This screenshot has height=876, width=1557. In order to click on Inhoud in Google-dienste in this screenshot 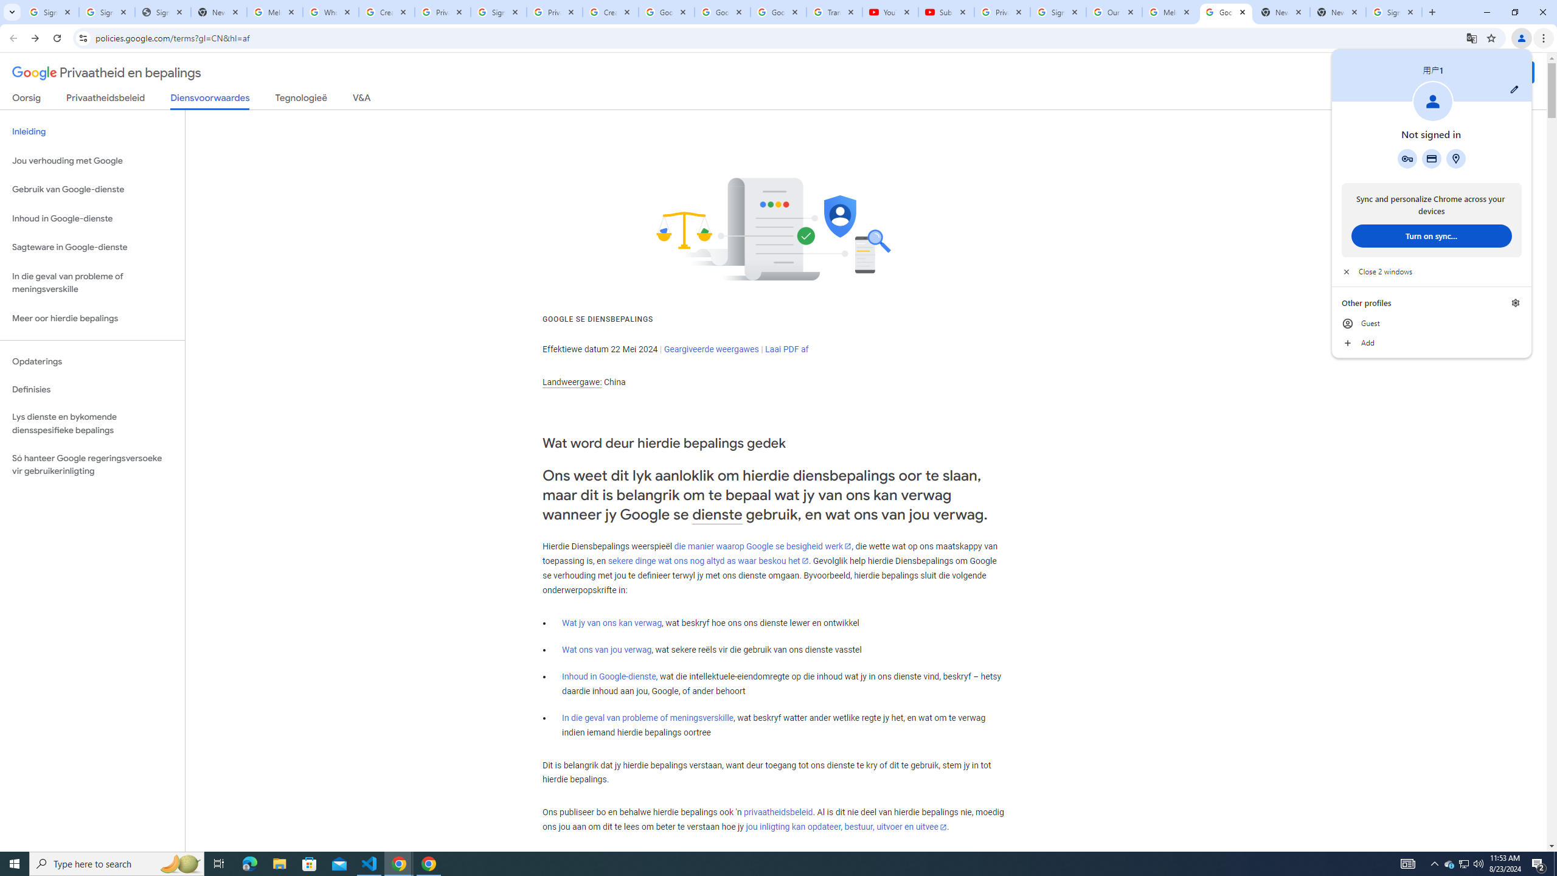, I will do `click(608, 676)`.